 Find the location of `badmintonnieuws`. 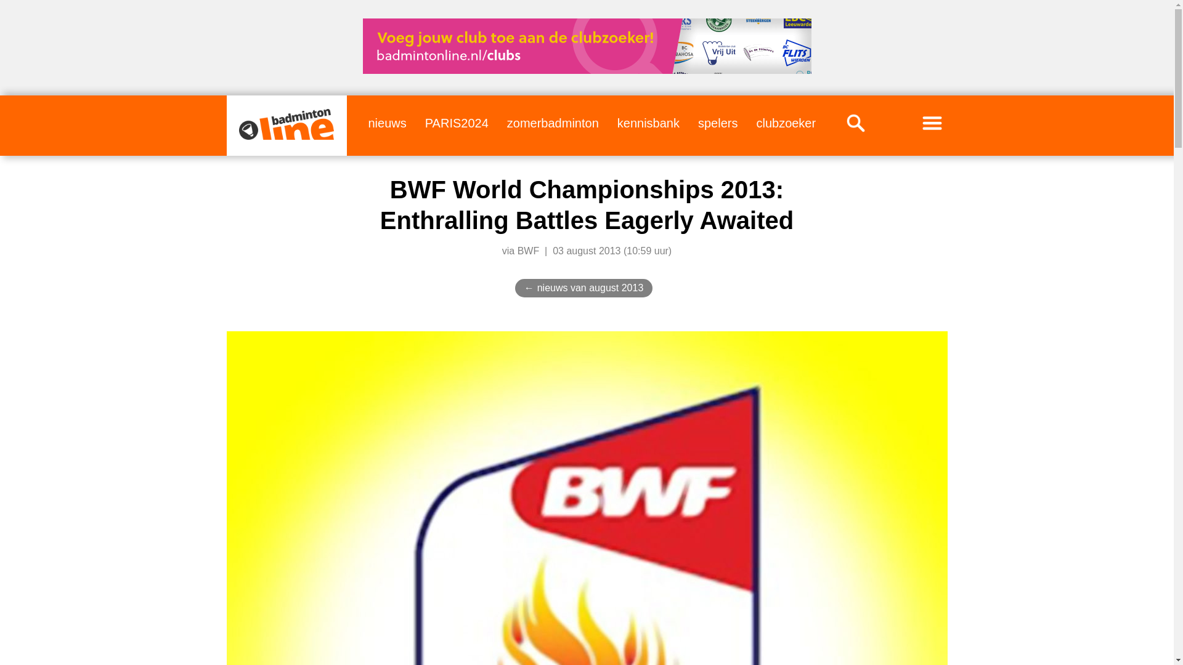

badmintonnieuws is located at coordinates (387, 123).